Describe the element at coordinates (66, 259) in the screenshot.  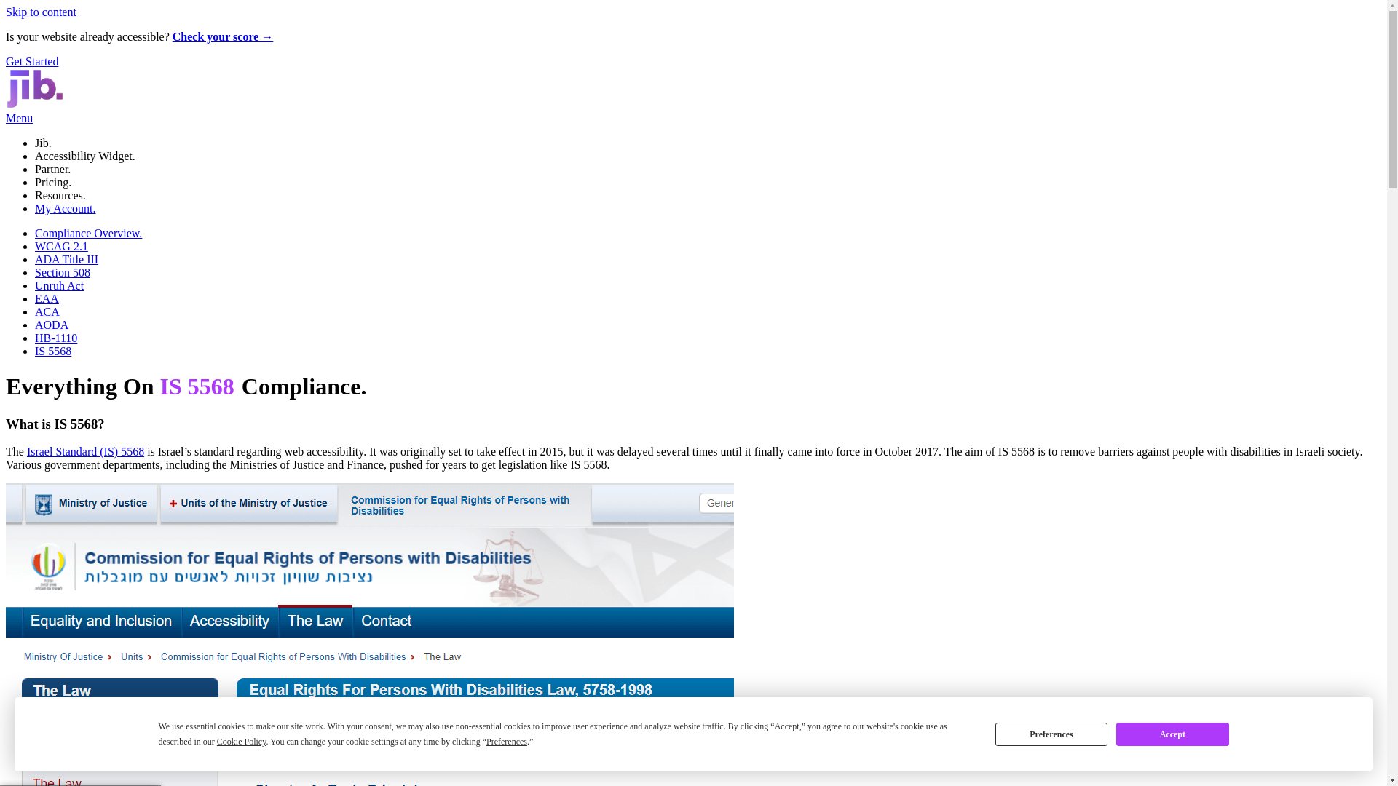
I see `ADA Title III` at that location.